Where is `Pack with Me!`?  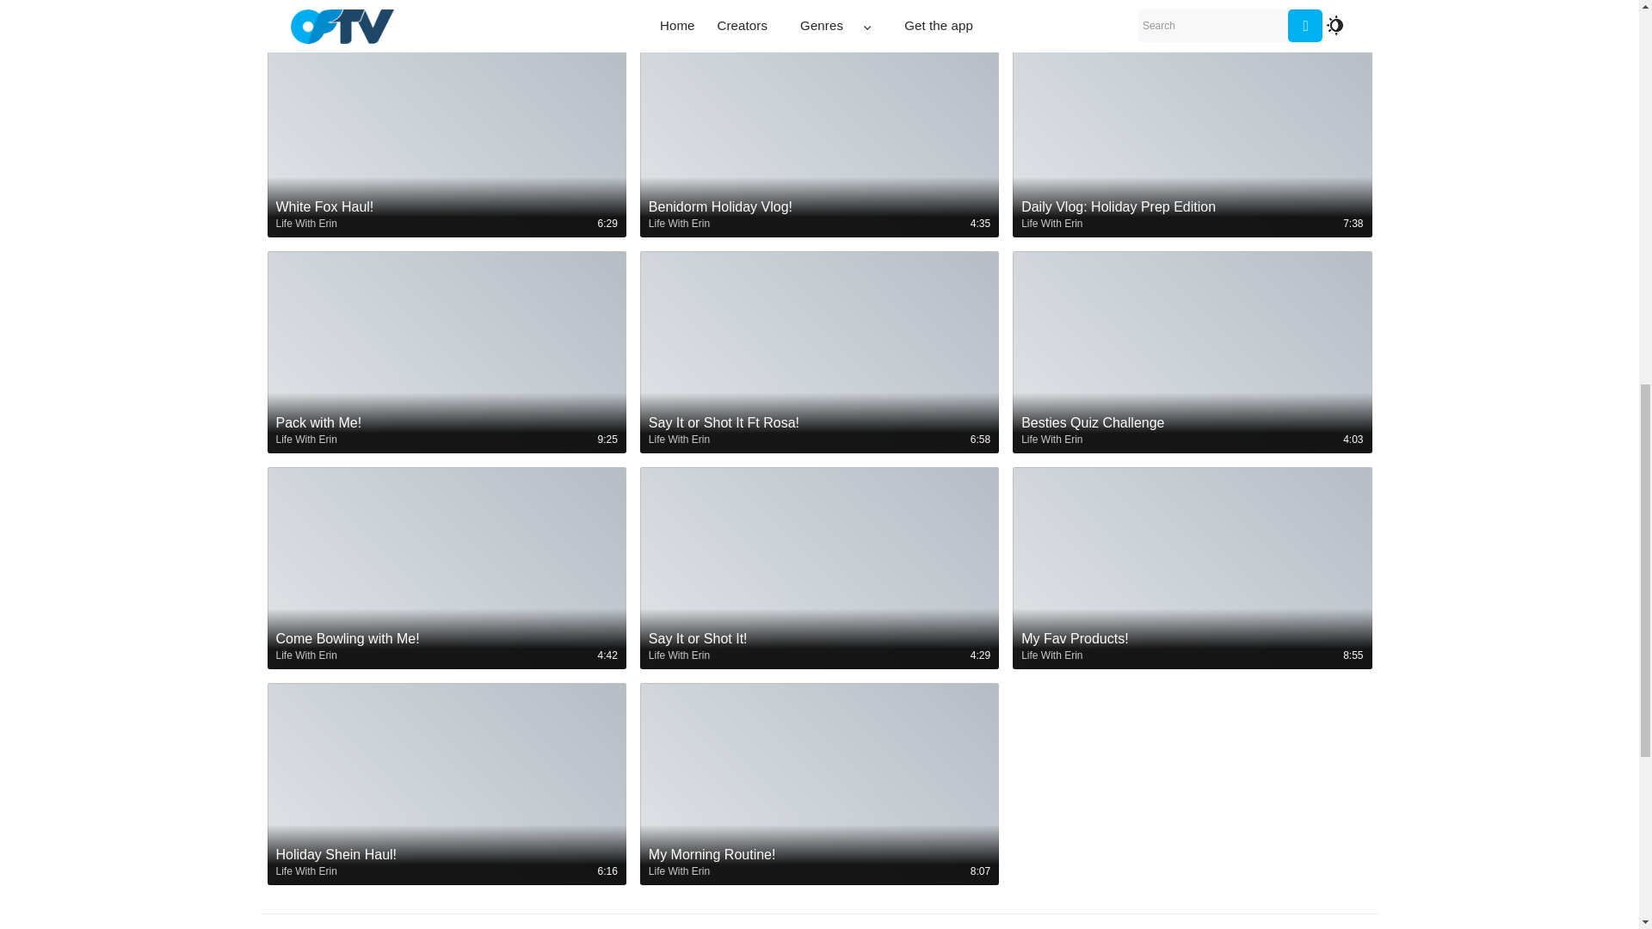 Pack with Me! is located at coordinates (446, 431).